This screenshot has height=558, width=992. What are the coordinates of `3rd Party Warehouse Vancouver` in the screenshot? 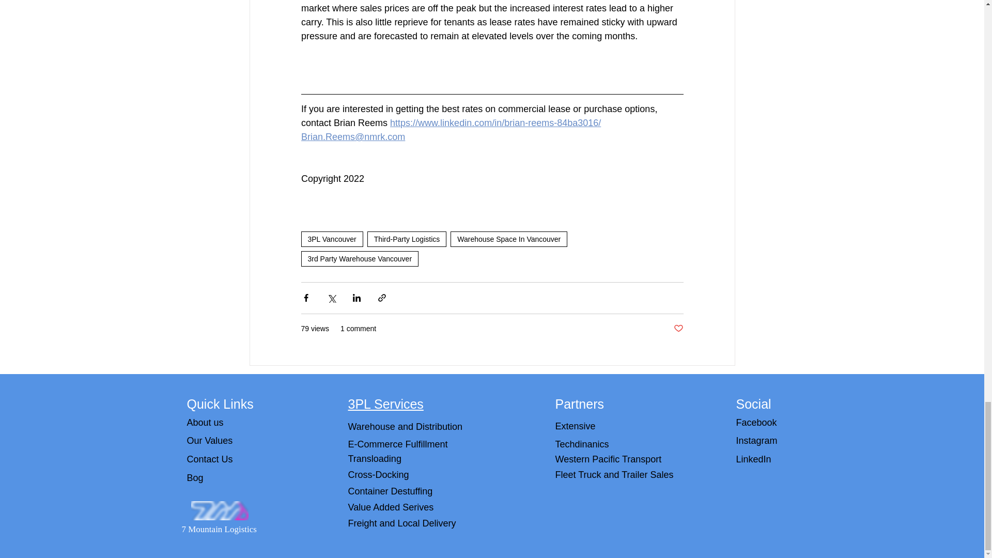 It's located at (360, 259).